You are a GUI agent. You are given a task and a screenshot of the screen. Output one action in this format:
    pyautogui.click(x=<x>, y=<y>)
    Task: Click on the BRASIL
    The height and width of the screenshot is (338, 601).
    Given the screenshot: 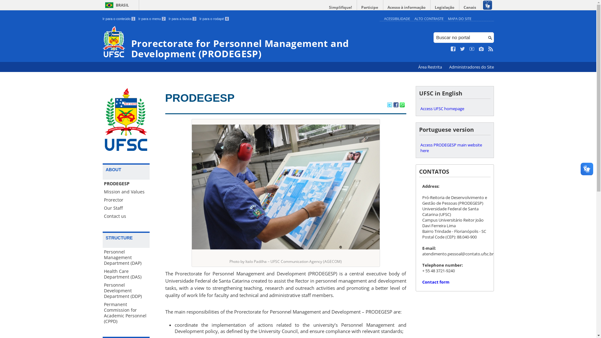 What is the action you would take?
    pyautogui.click(x=116, y=5)
    